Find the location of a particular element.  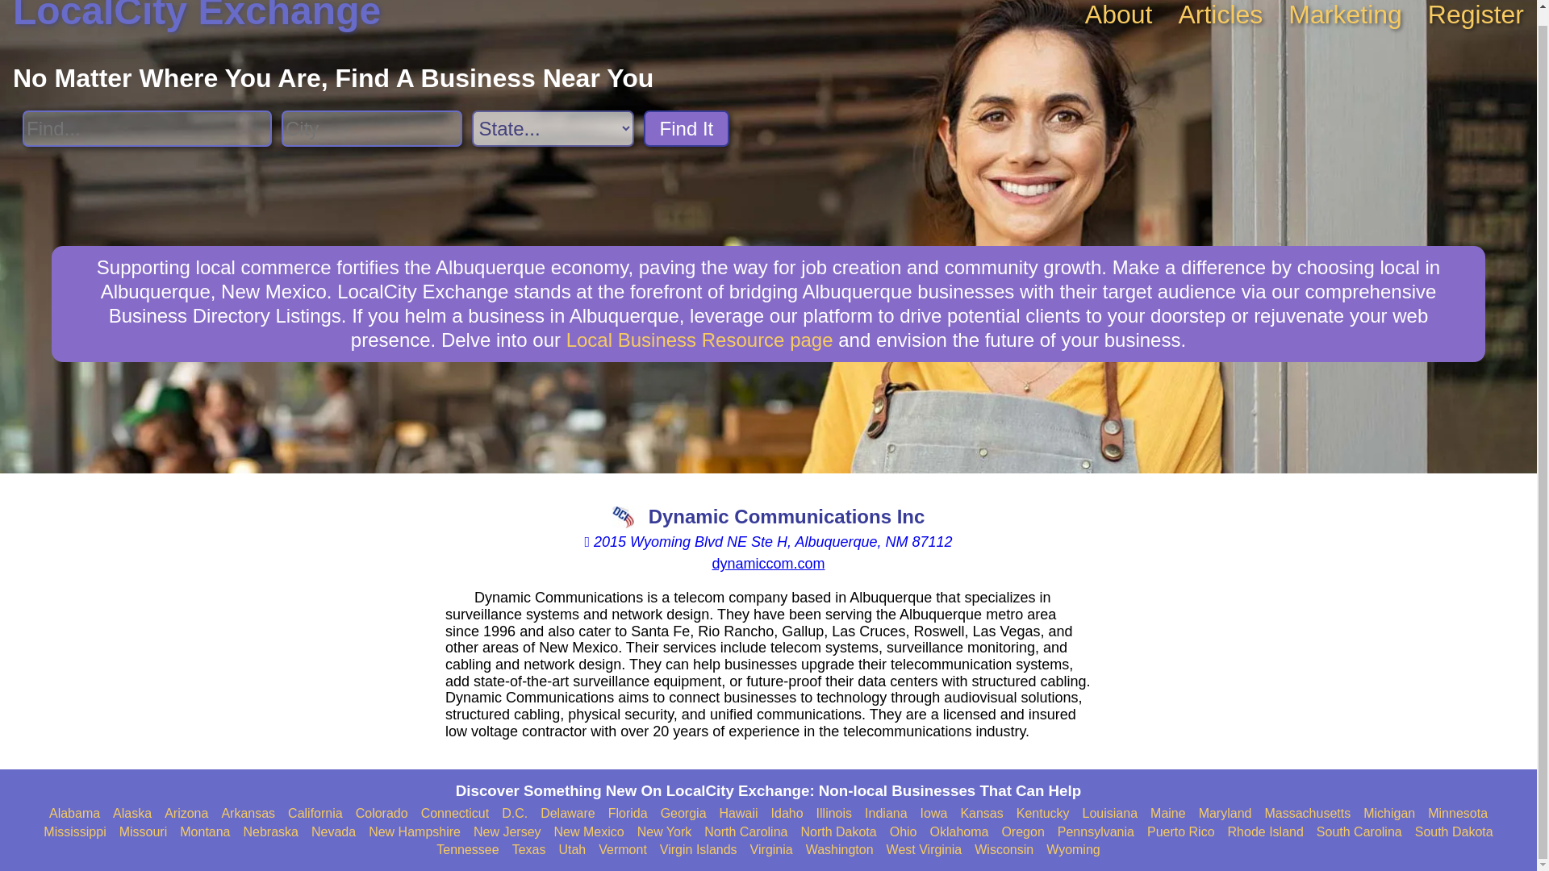

Register is located at coordinates (1476, 15).